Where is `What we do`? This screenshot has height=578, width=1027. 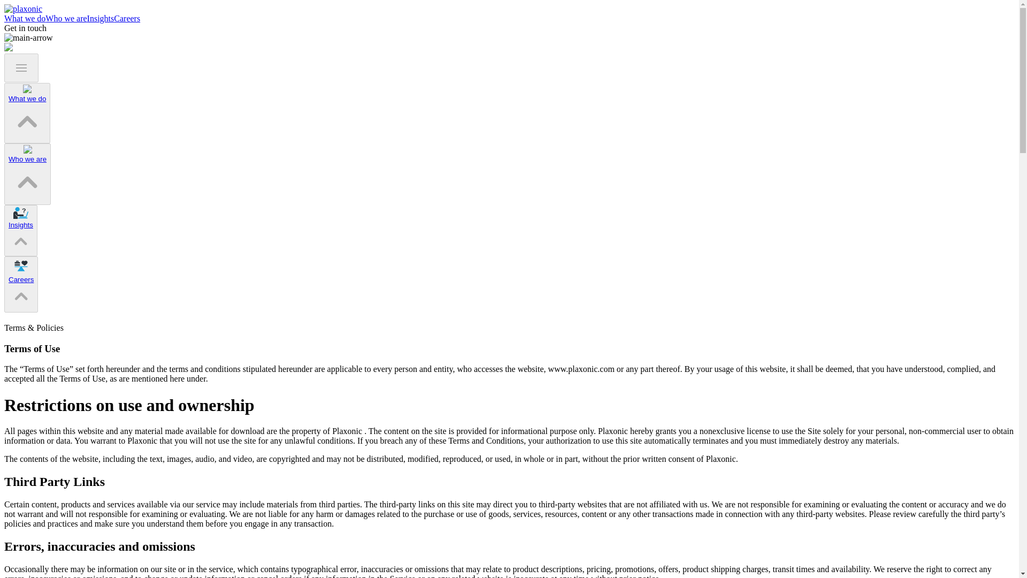
What we do is located at coordinates (25, 18).